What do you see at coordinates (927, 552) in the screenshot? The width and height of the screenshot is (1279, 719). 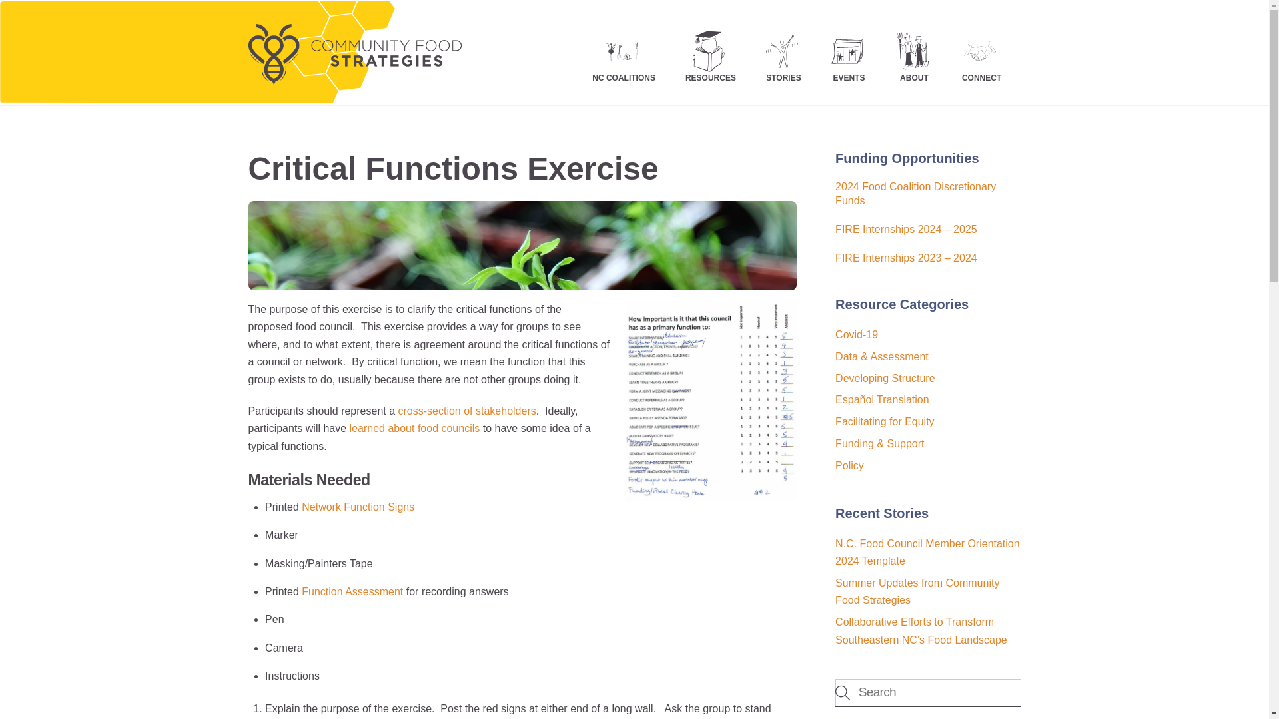 I see `N.C. Food Council Member Orientation 2024 Template` at bounding box center [927, 552].